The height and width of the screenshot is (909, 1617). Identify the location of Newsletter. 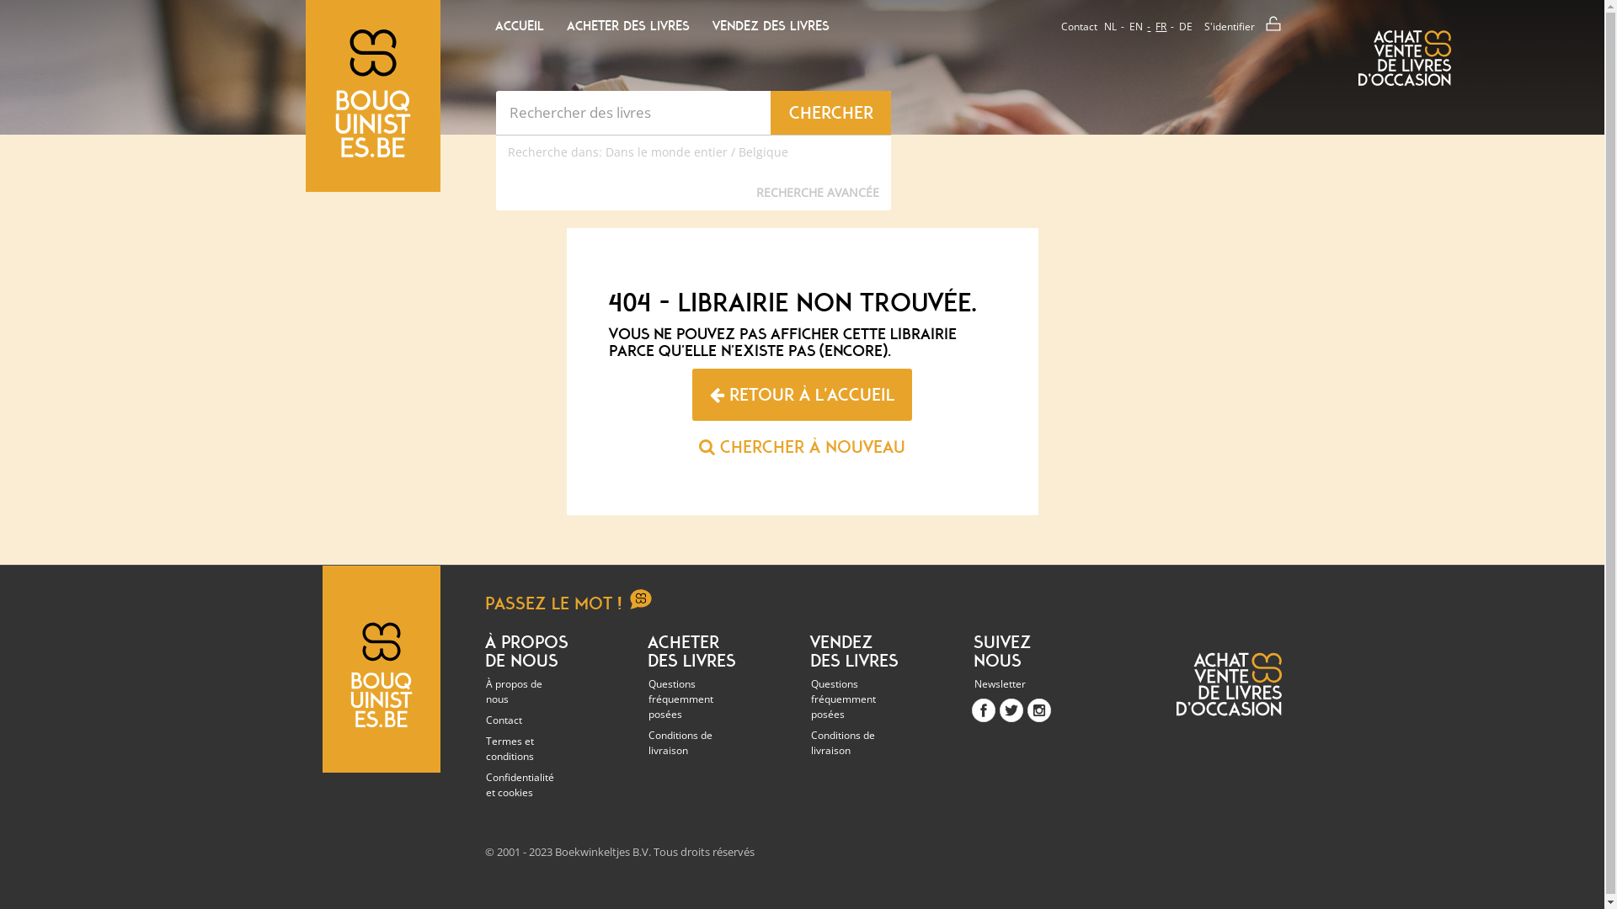
(1019, 683).